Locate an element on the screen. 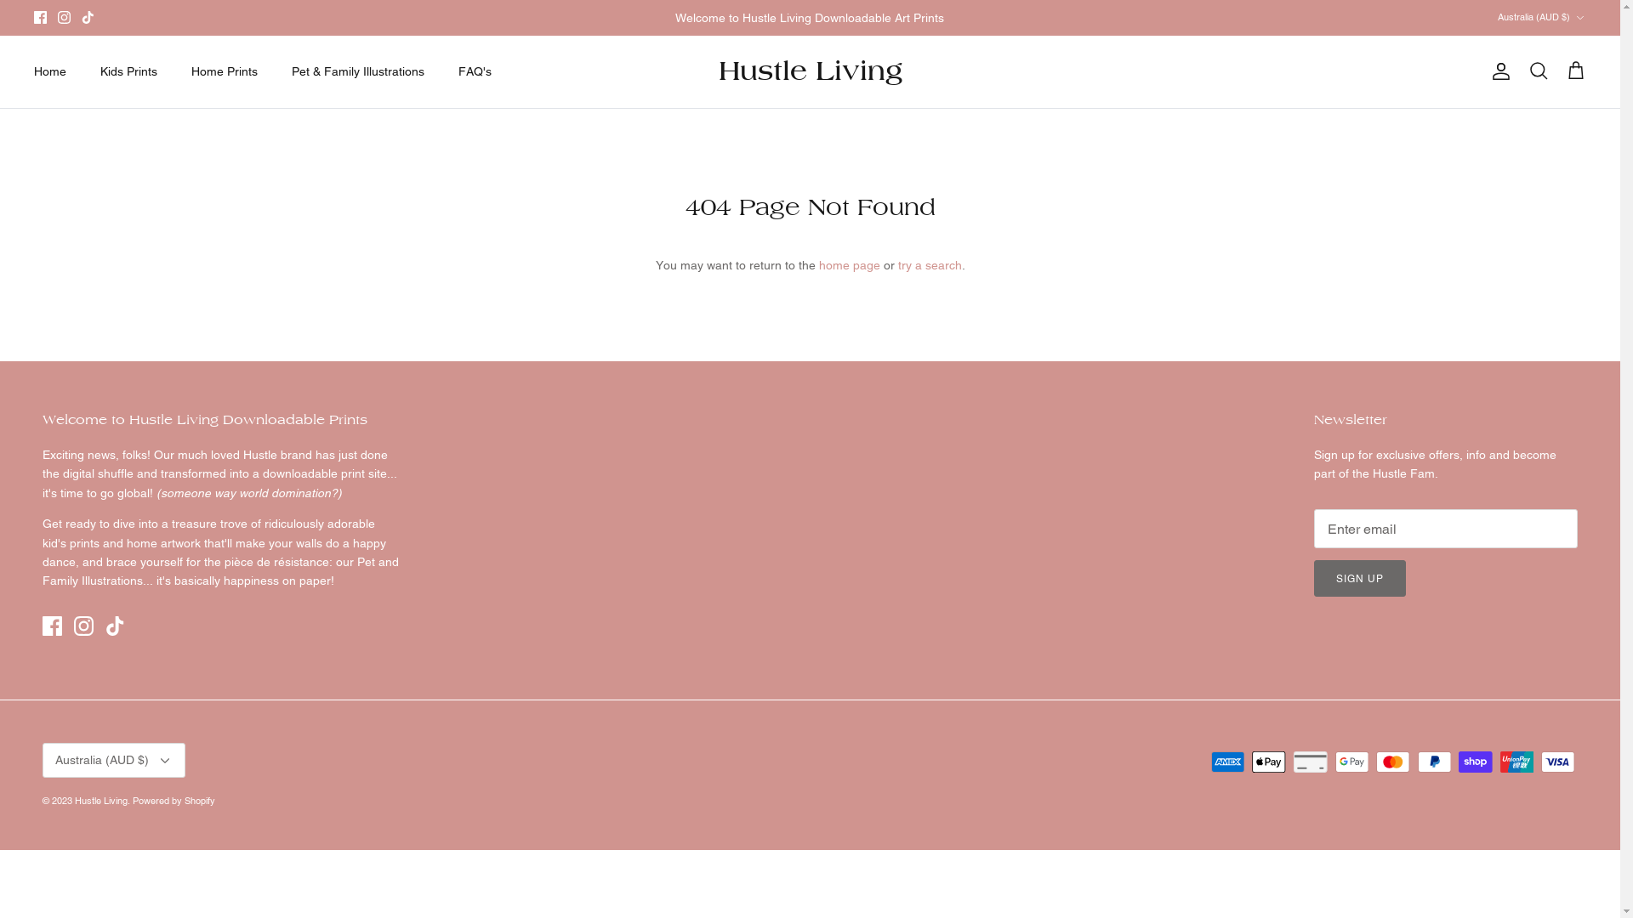 The width and height of the screenshot is (1633, 918). Instagram is located at coordinates (83, 626).